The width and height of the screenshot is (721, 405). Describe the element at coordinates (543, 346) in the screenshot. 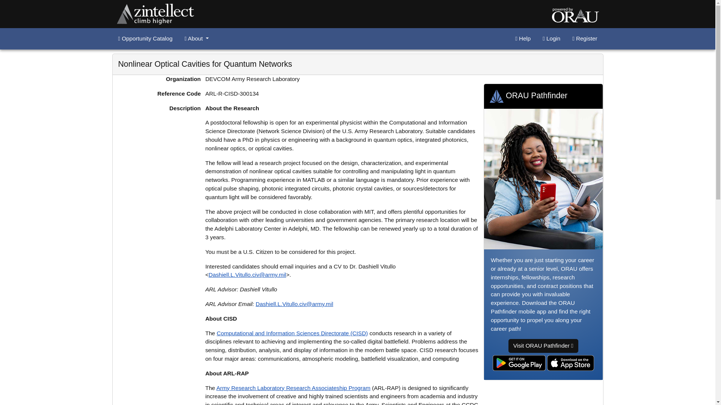

I see `Visit ORAU Pathfinder` at that location.